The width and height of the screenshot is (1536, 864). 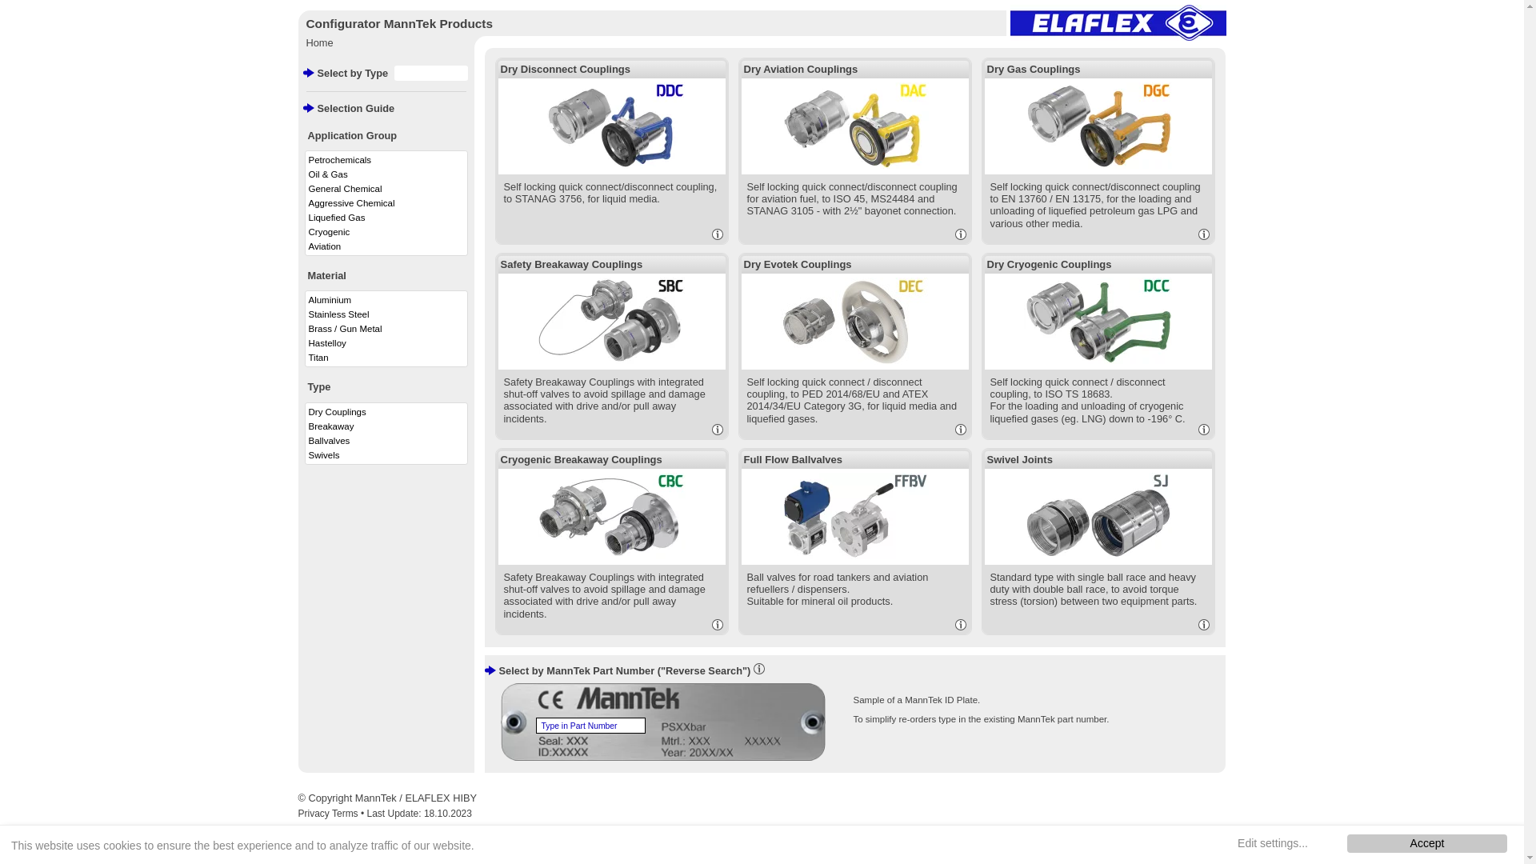 What do you see at coordinates (386, 300) in the screenshot?
I see `Aluminium` at bounding box center [386, 300].